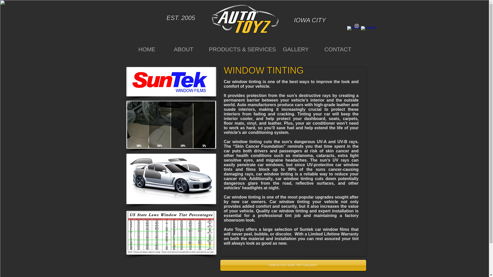 The width and height of the screenshot is (493, 277). Describe the element at coordinates (184, 51) in the screenshot. I see `ABOUT` at that location.